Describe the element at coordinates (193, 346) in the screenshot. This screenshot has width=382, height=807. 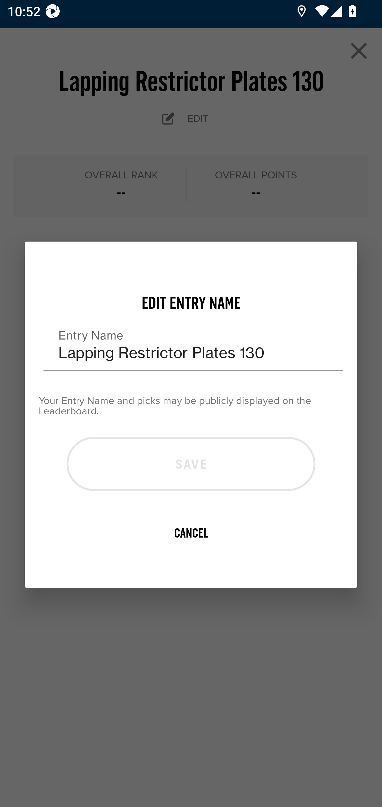
I see `Lapping Restrictor Plates 130` at that location.